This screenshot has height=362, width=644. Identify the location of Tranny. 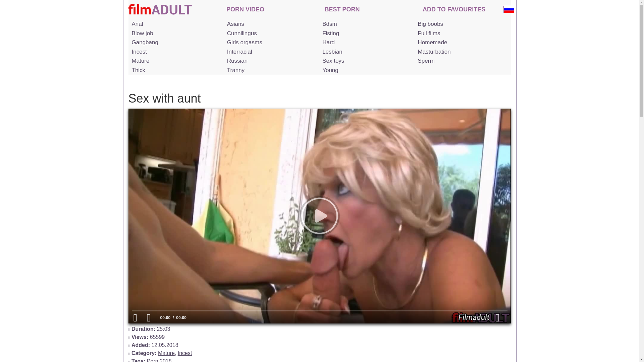
(270, 70).